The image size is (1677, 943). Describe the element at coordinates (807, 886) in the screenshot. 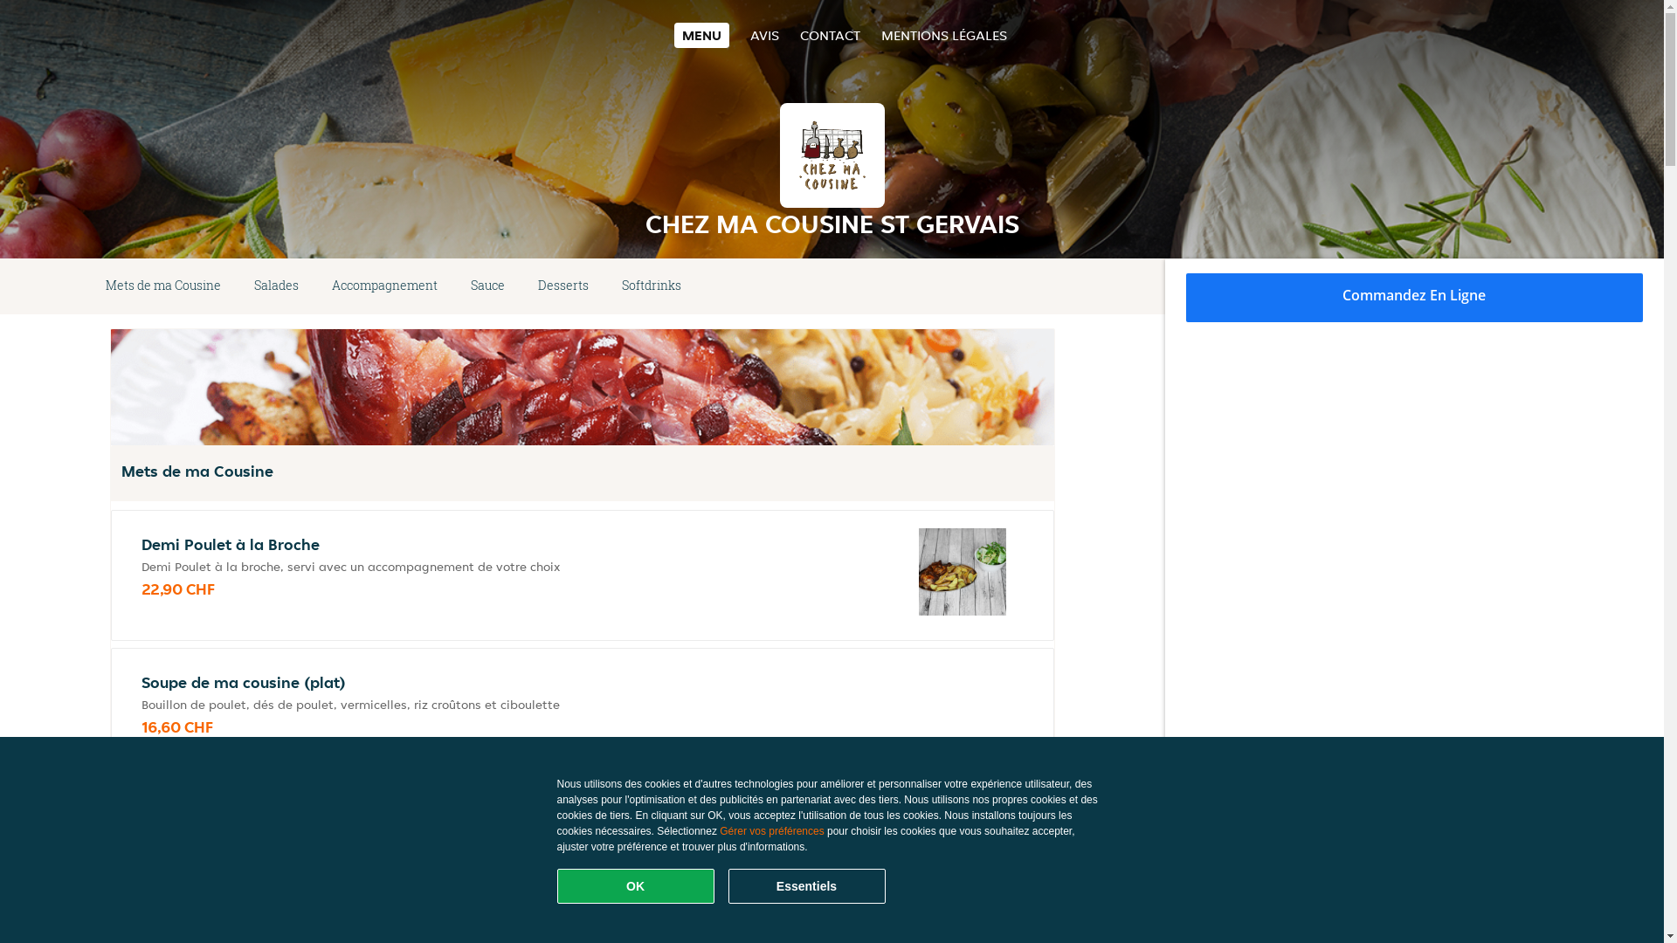

I see `Essentiels` at that location.